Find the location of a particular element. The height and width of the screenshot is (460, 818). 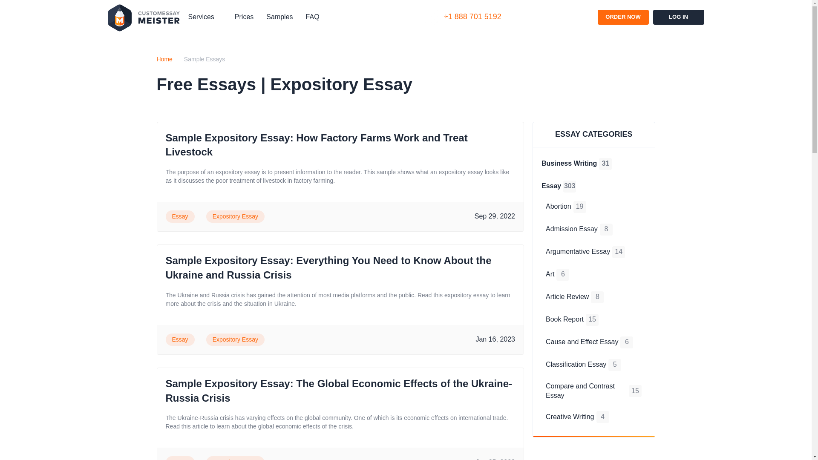

Home is located at coordinates (164, 60).